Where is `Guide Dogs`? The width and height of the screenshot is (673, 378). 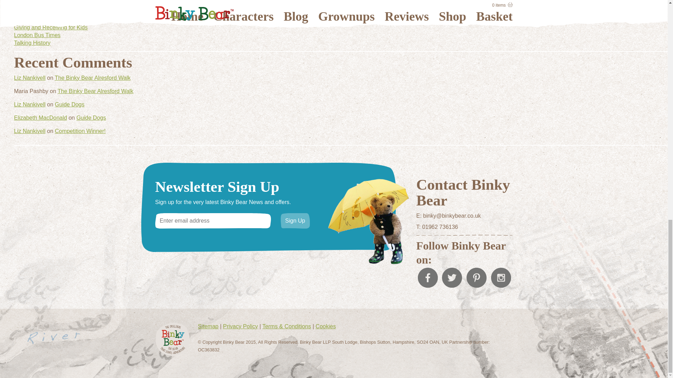 Guide Dogs is located at coordinates (91, 118).